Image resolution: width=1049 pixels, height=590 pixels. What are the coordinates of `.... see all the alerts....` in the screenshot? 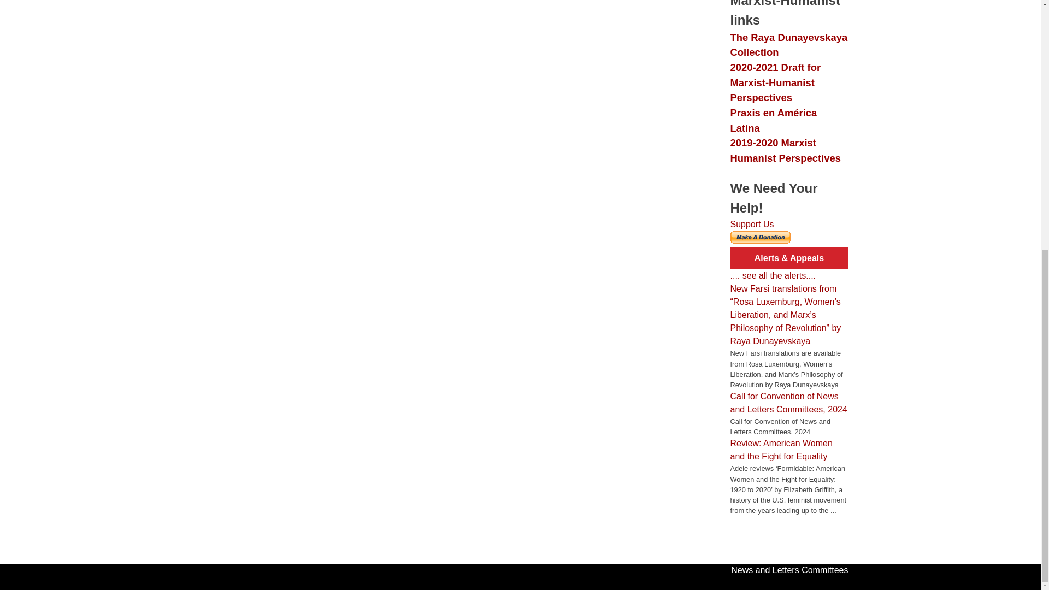 It's located at (773, 275).